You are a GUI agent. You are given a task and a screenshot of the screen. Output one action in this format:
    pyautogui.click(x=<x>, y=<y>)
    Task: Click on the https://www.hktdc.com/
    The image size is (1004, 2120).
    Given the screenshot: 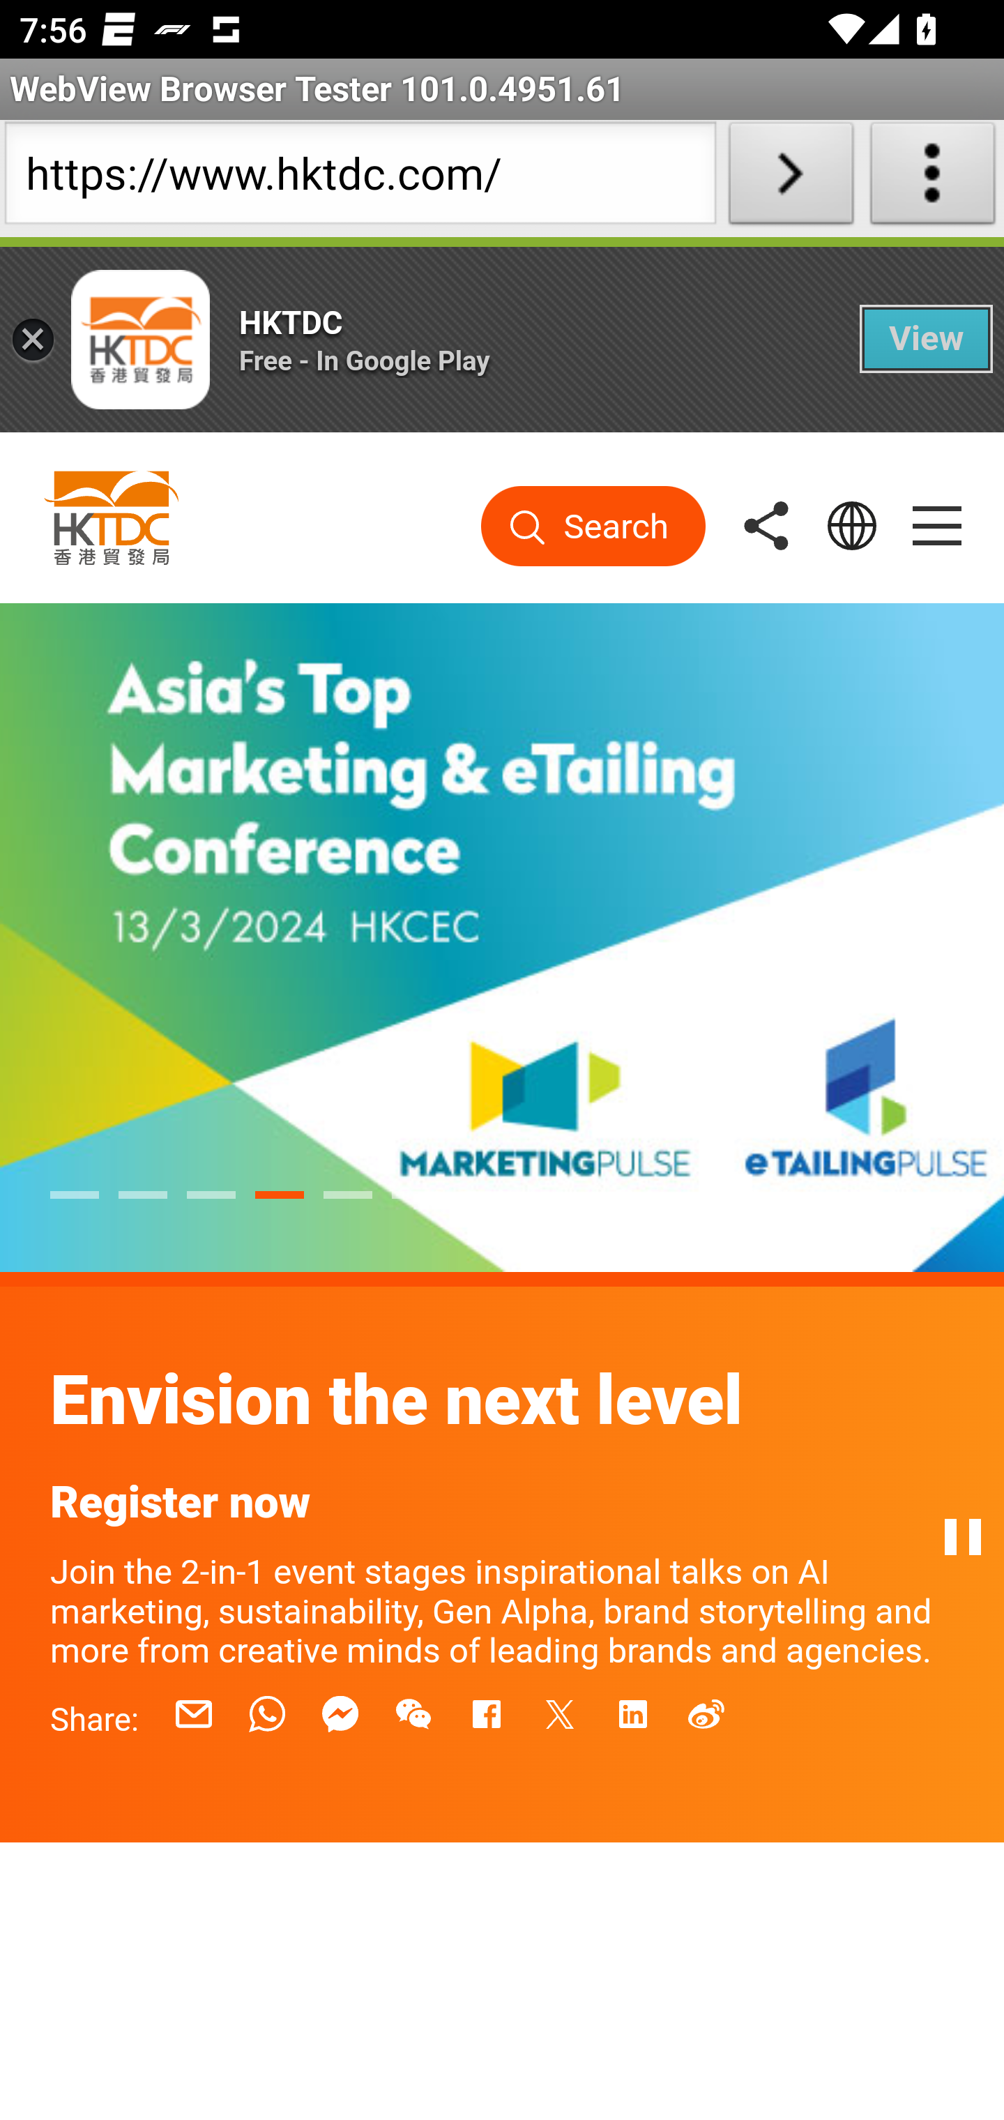 What is the action you would take?
    pyautogui.click(x=360, y=179)
    